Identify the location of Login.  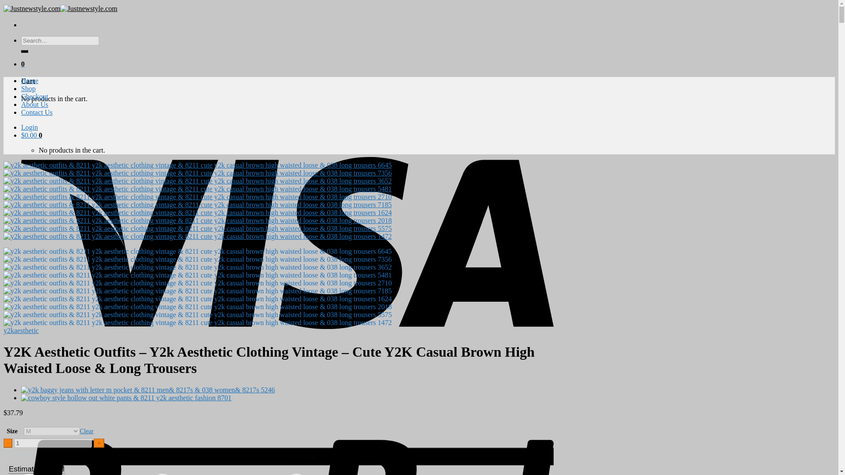
(29, 127).